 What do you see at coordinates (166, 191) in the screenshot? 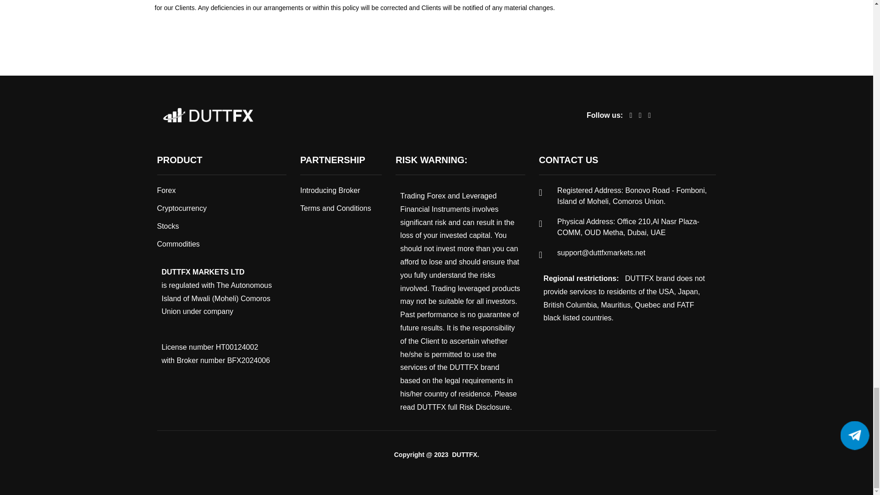
I see `Forex` at bounding box center [166, 191].